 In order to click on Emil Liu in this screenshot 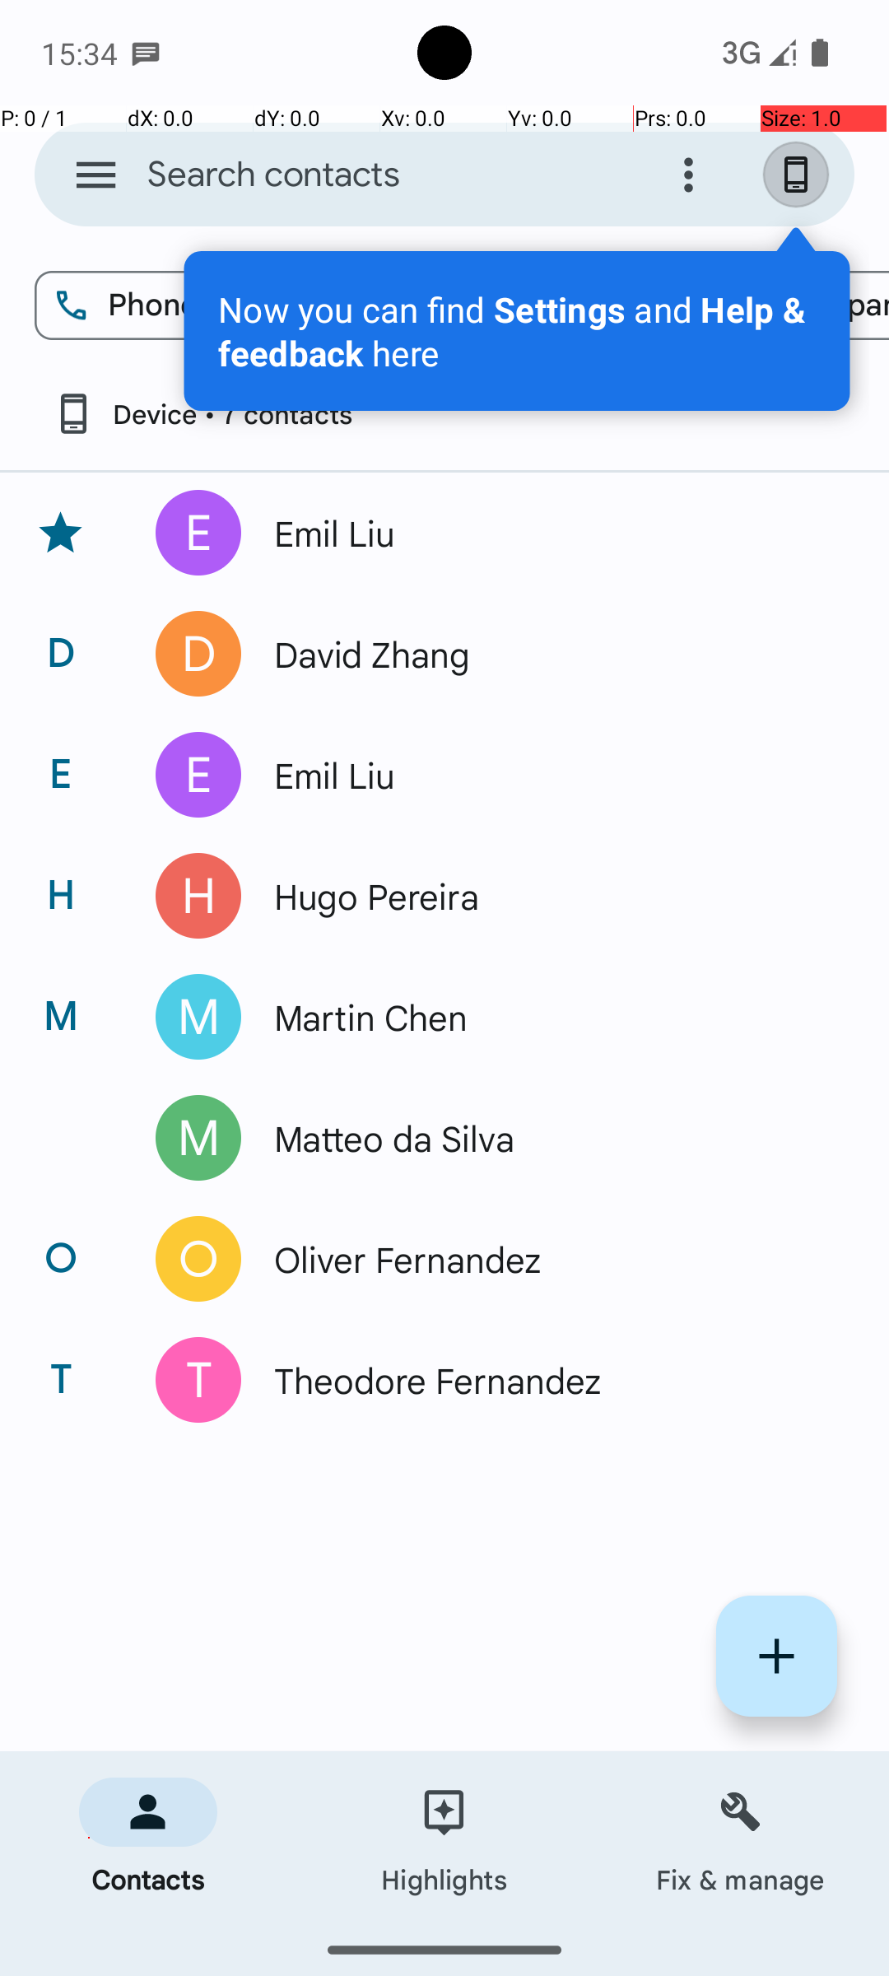, I will do `click(547, 533)`.